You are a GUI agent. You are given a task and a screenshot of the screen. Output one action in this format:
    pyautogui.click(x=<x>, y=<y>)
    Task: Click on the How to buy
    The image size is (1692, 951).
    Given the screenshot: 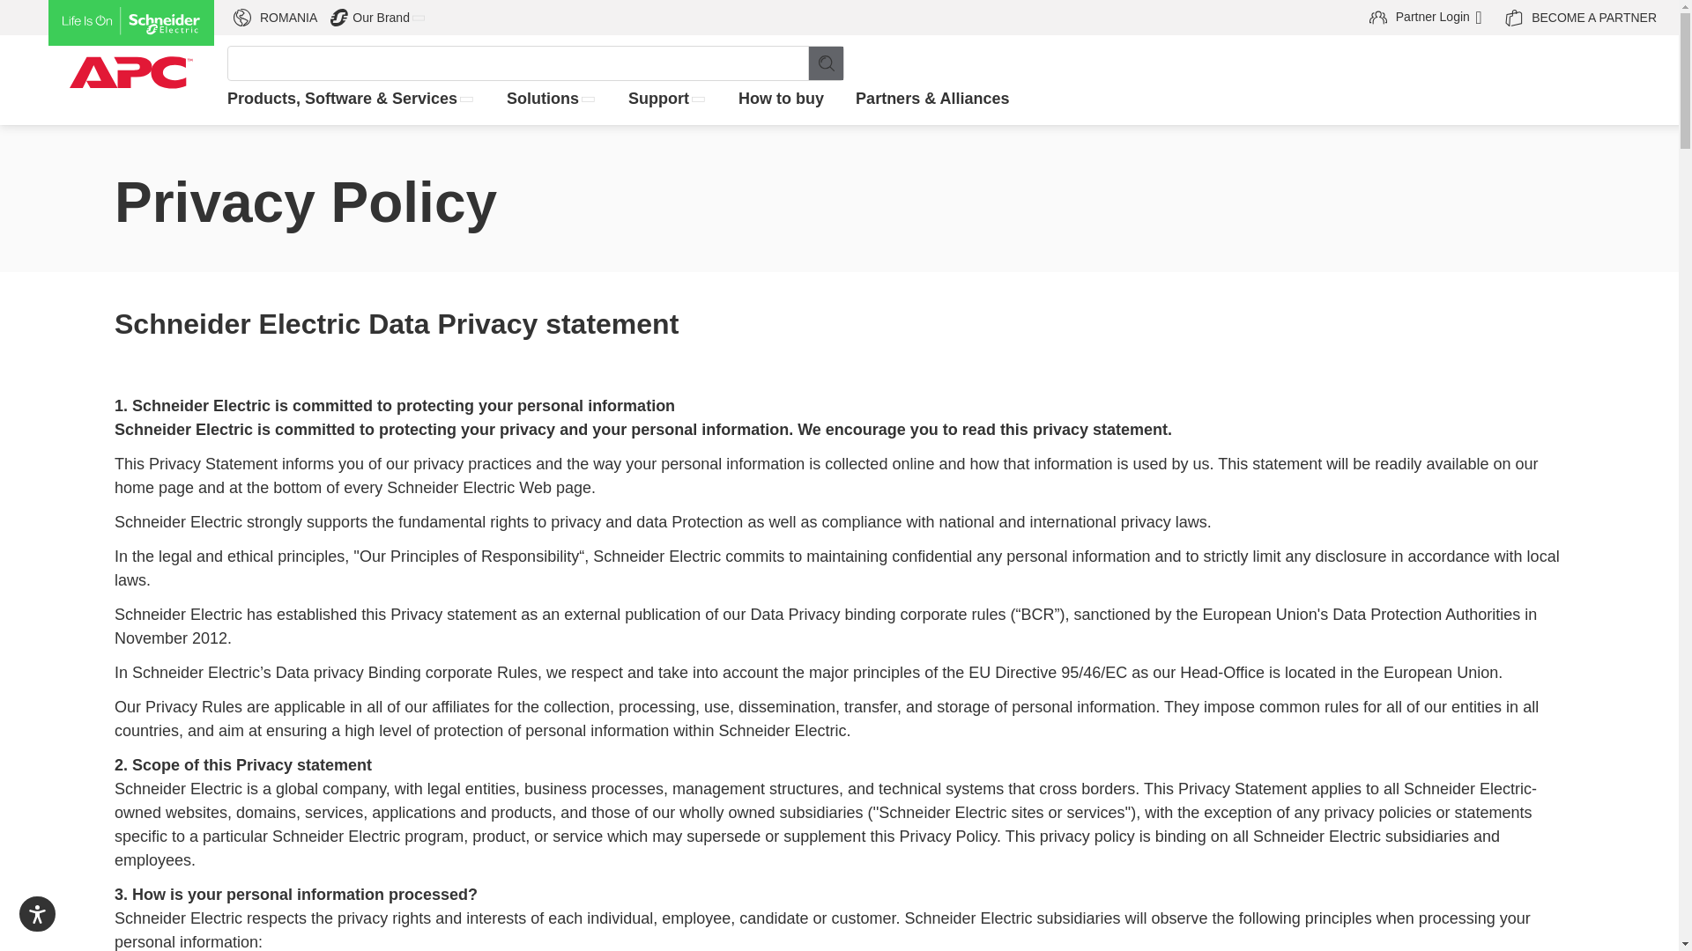 What is the action you would take?
    pyautogui.click(x=552, y=99)
    